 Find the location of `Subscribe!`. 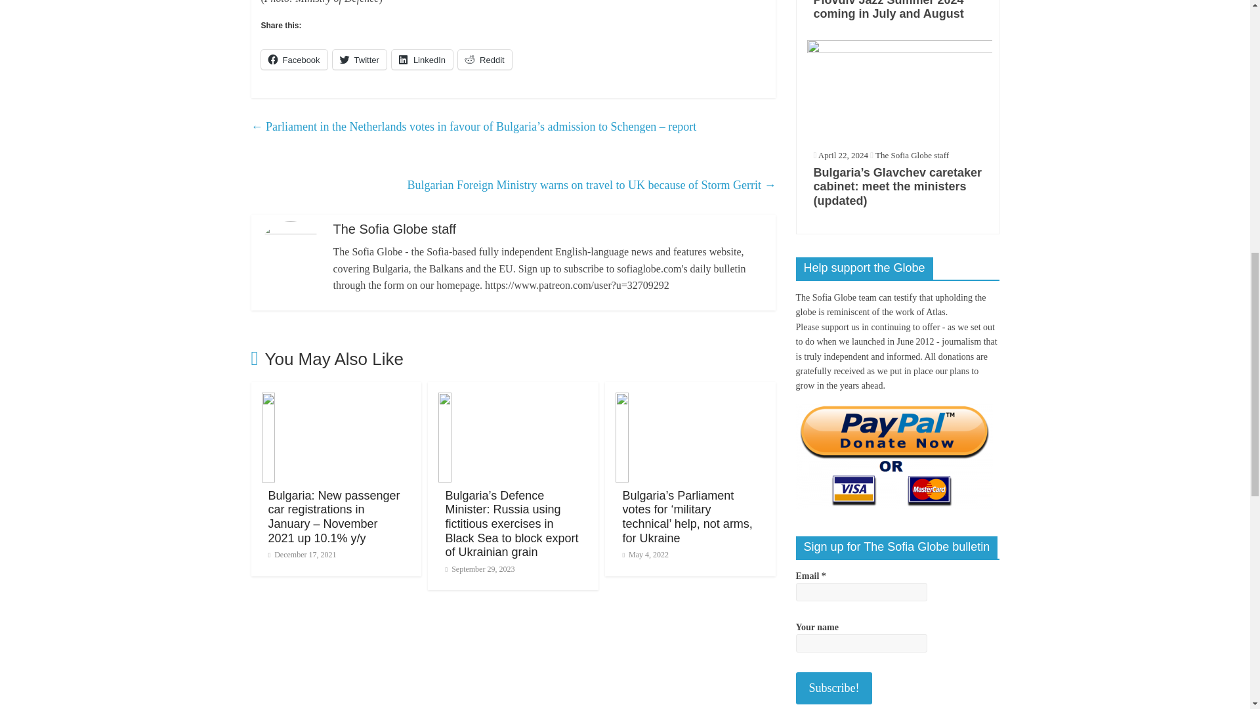

Subscribe! is located at coordinates (833, 688).